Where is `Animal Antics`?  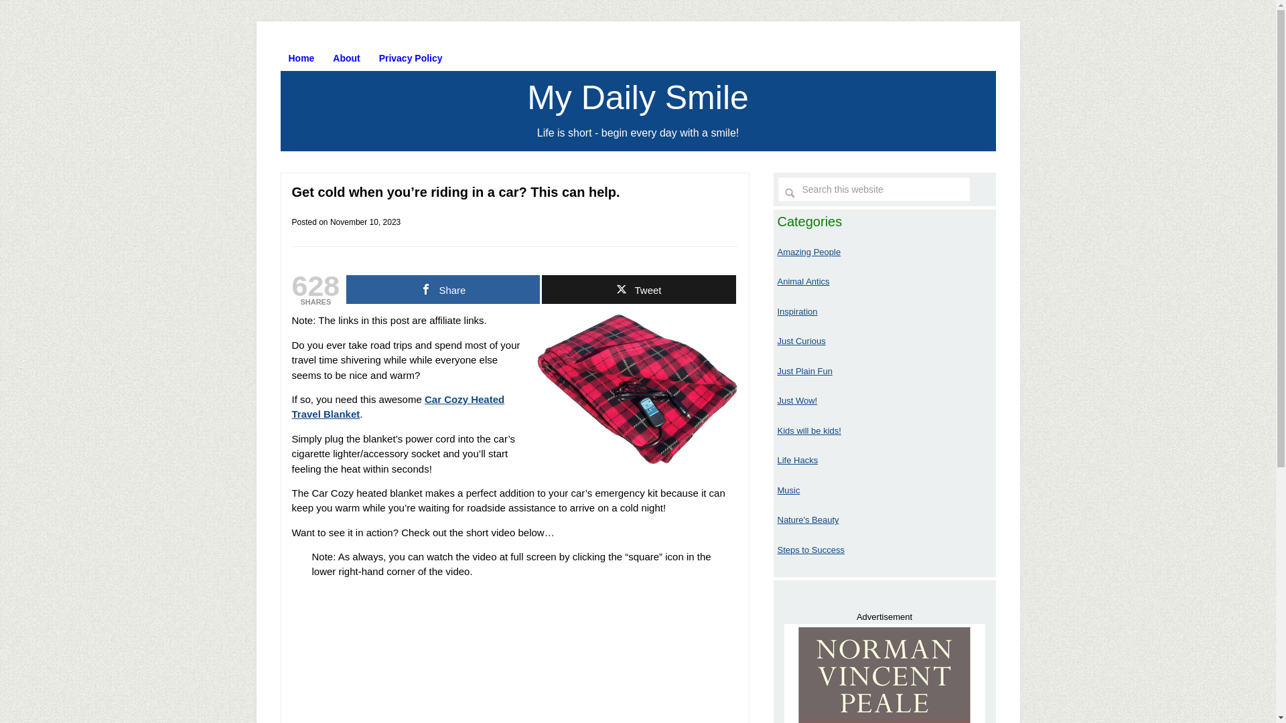 Animal Antics is located at coordinates (802, 281).